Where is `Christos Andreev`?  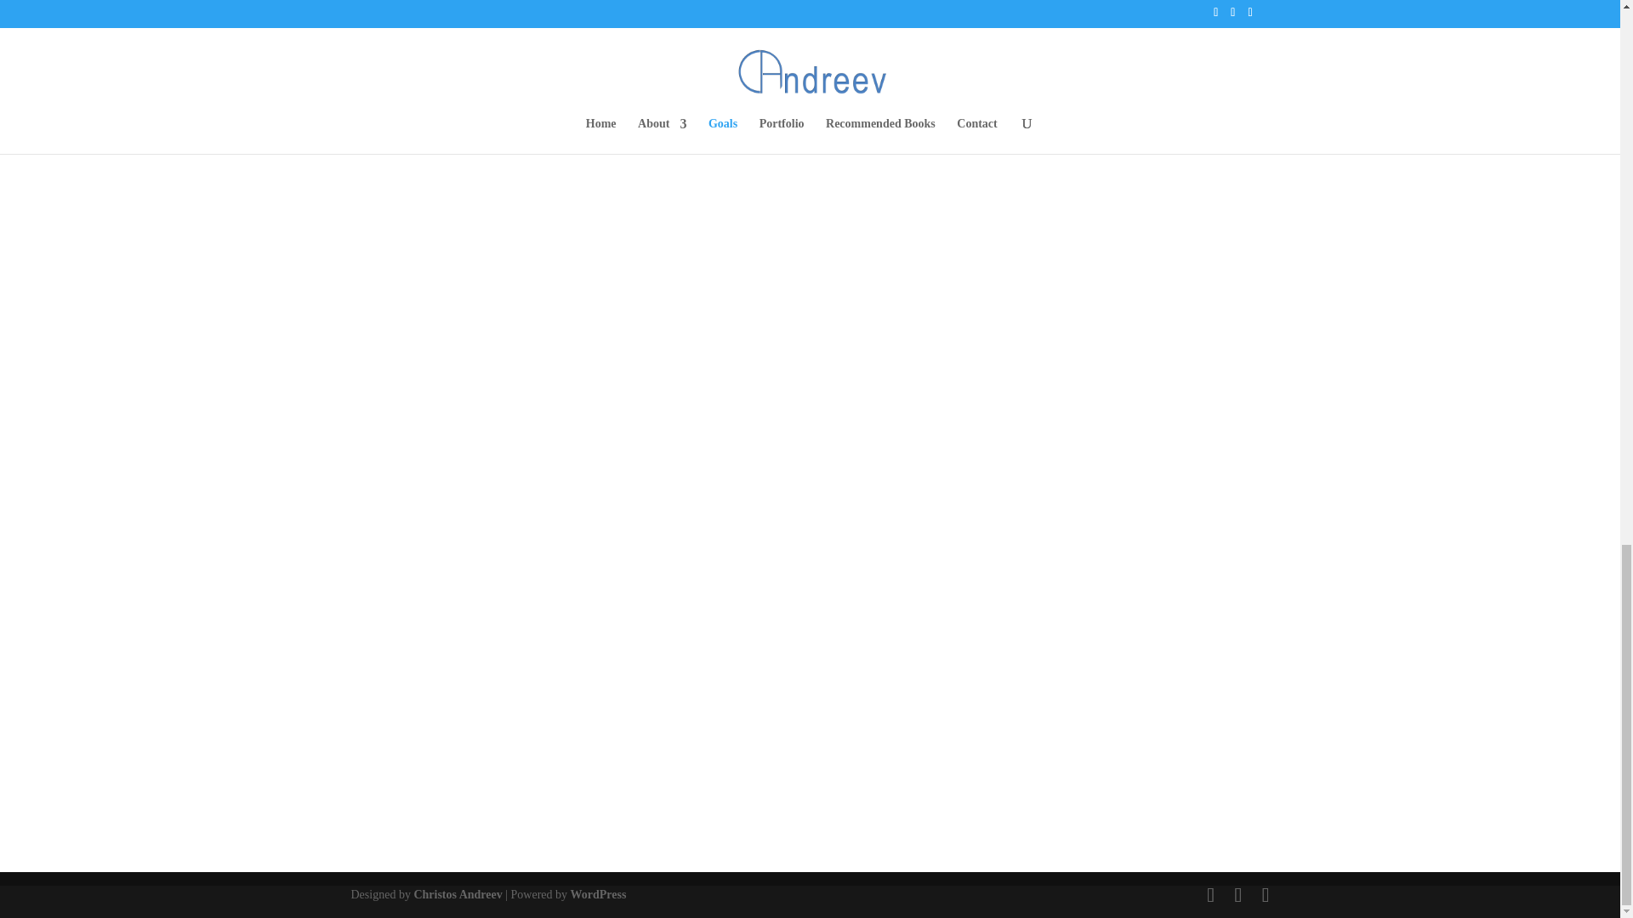
Christos Andreev is located at coordinates (457, 894).